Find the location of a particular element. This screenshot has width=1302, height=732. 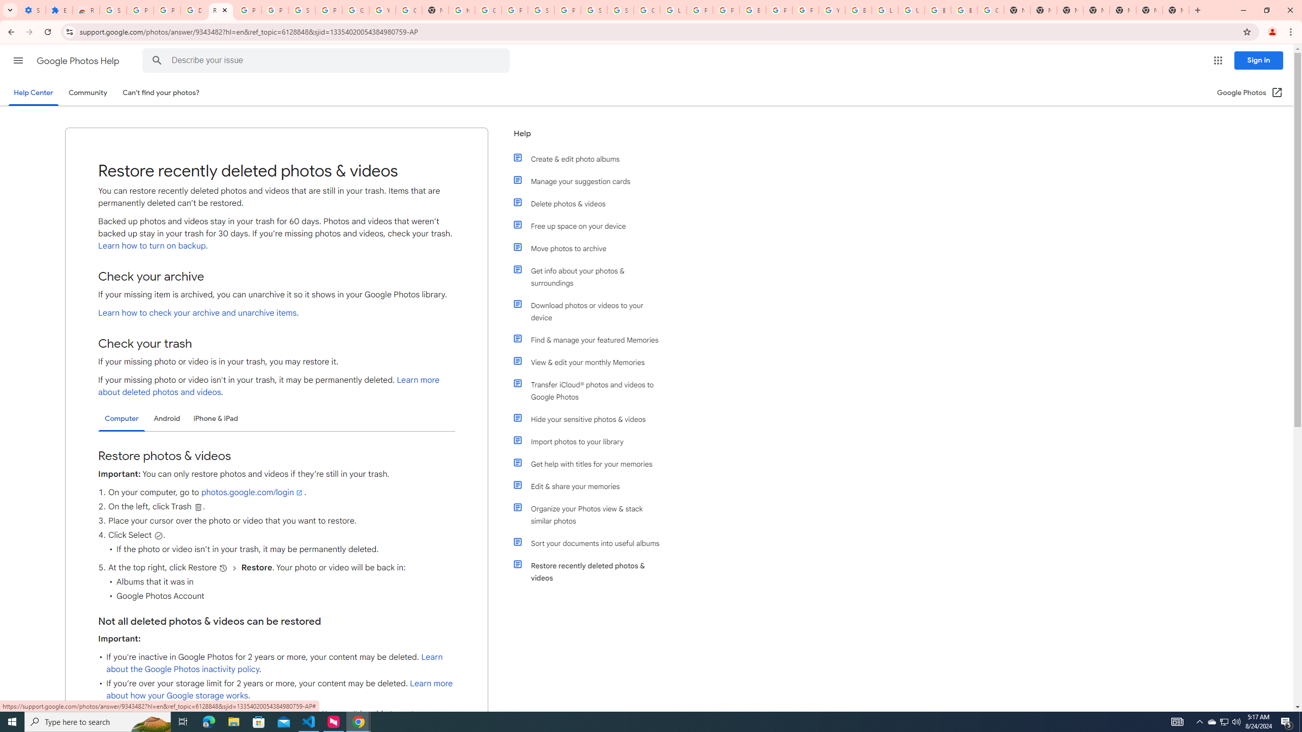

Sign in - Google Accounts is located at coordinates (302, 10).